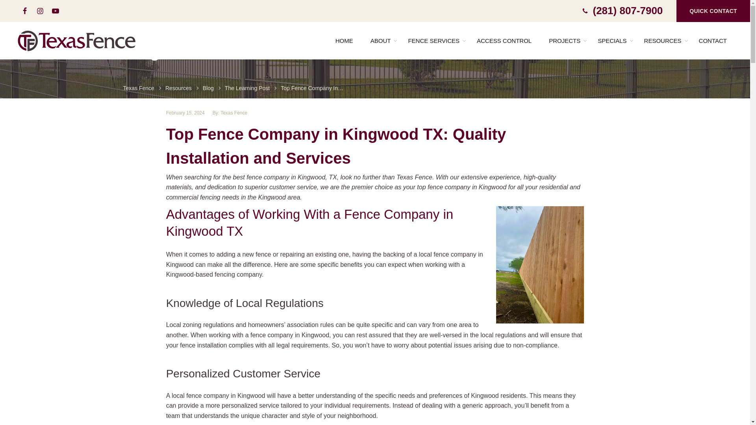 Image resolution: width=756 pixels, height=425 pixels. Describe the element at coordinates (247, 88) in the screenshot. I see `Go to the The Learning Post Category archives.` at that location.